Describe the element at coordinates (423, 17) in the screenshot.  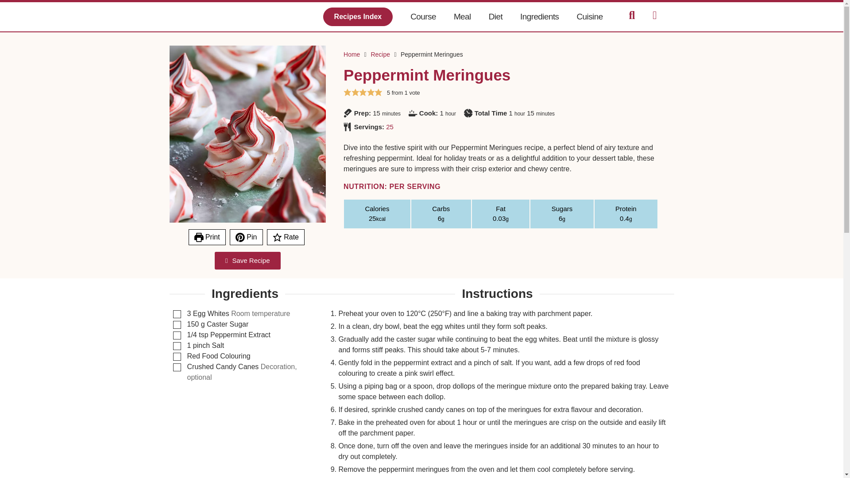
I see `Course` at that location.